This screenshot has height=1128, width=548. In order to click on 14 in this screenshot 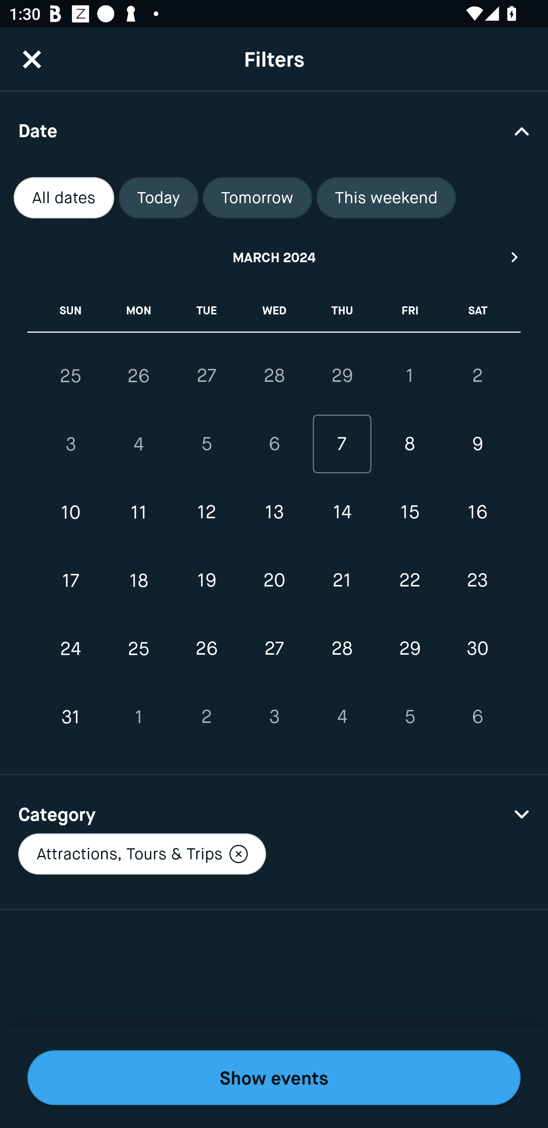, I will do `click(342, 512)`.